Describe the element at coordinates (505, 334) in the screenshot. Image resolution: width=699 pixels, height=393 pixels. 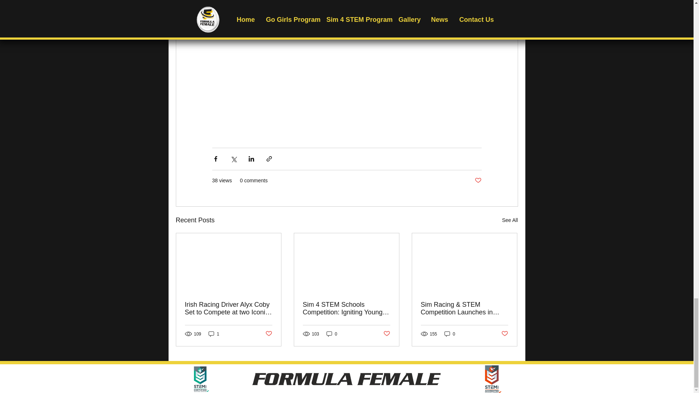
I see `Post not marked as liked` at that location.